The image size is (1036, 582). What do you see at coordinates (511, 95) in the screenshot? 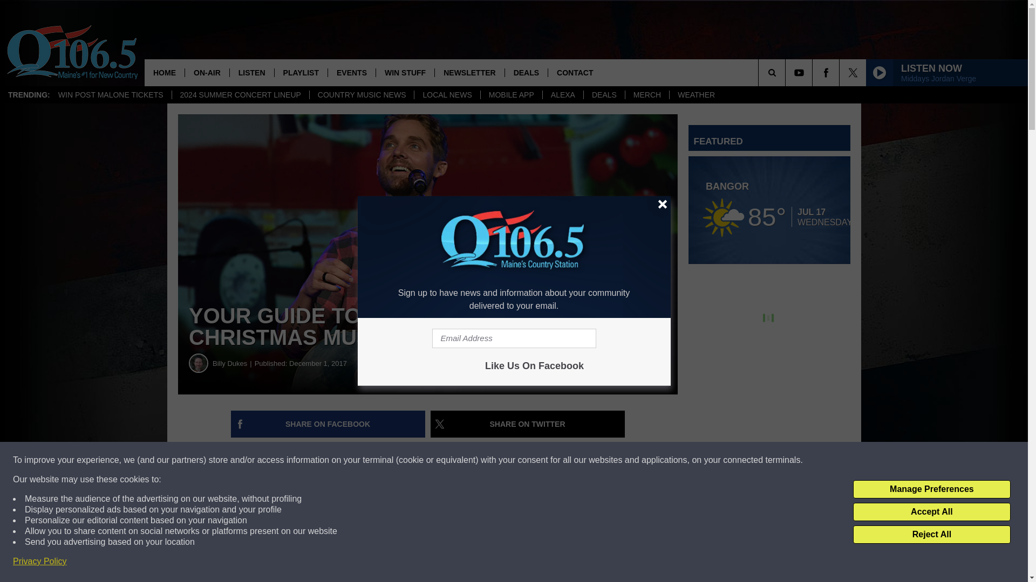
I see `MOBILE APP` at bounding box center [511, 95].